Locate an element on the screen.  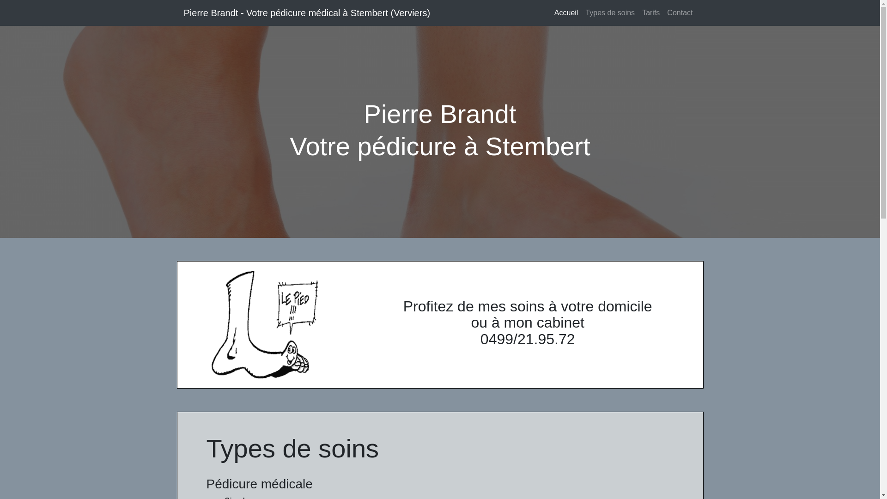
Contact is located at coordinates (680, 13).